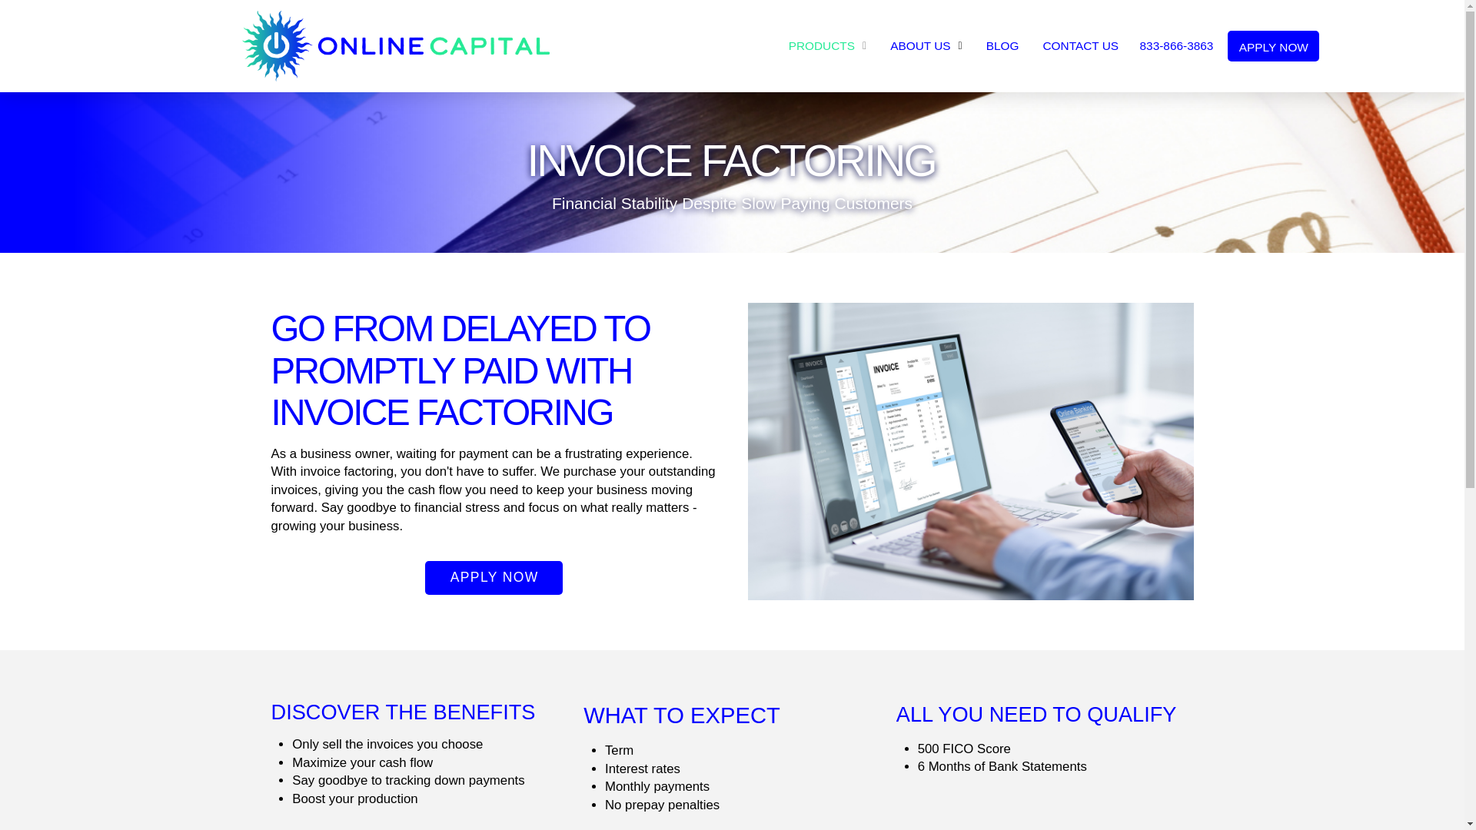 The image size is (1476, 830). What do you see at coordinates (1273, 45) in the screenshot?
I see `APPLY NOW` at bounding box center [1273, 45].